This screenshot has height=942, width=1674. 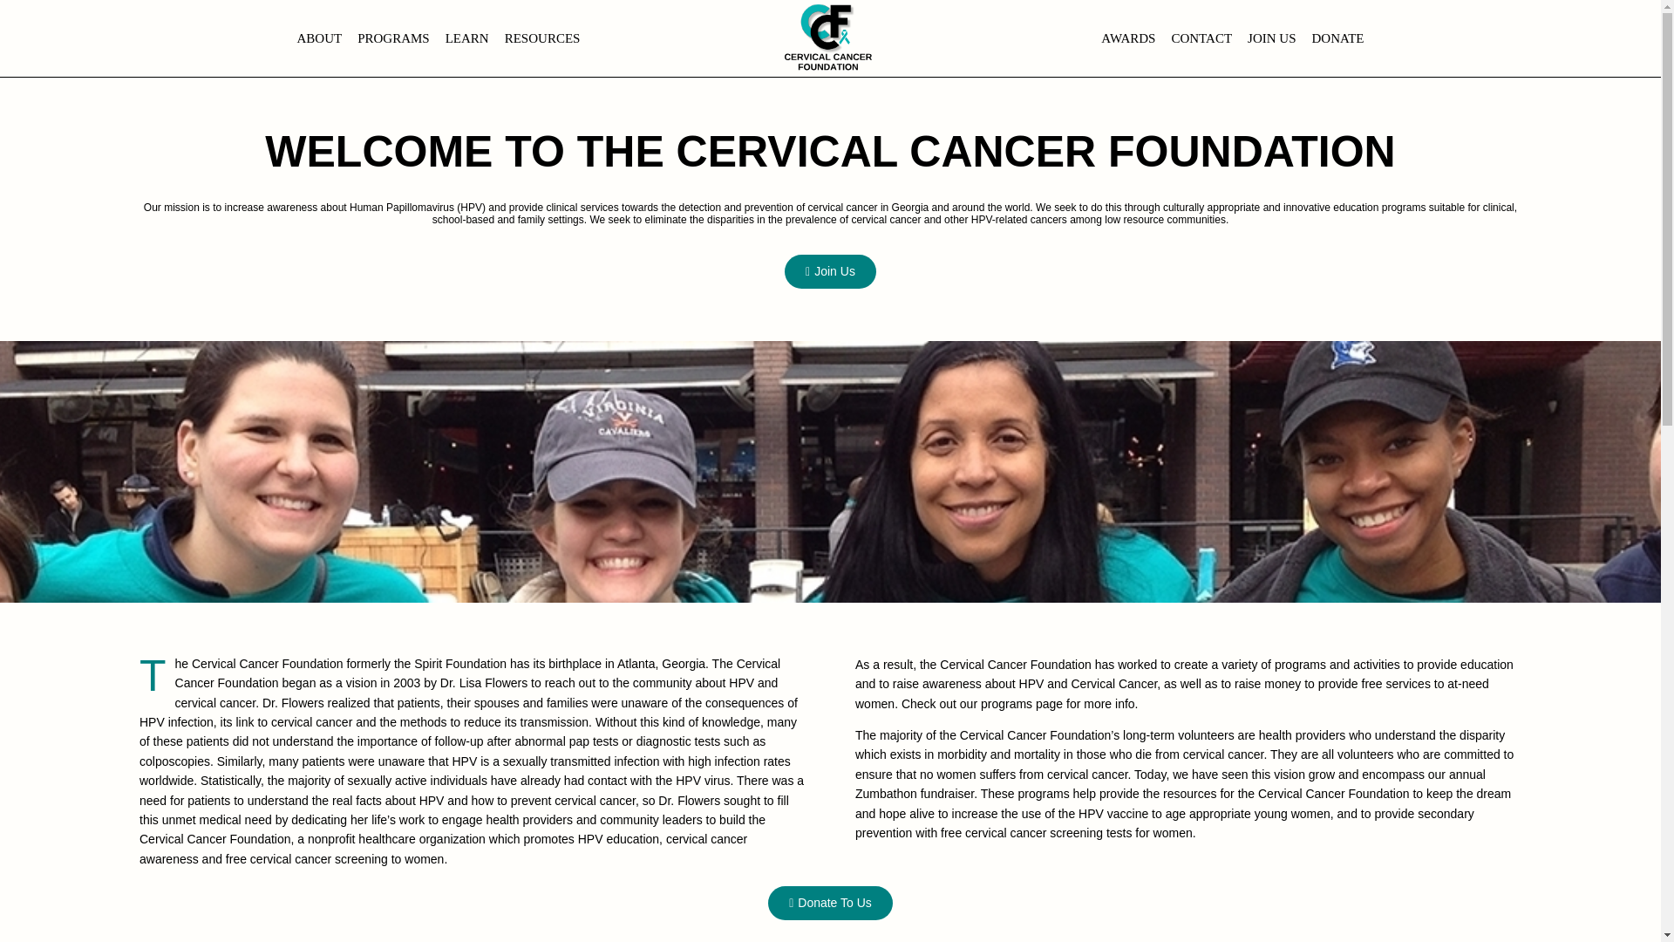 What do you see at coordinates (542, 38) in the screenshot?
I see `RESOURCES` at bounding box center [542, 38].